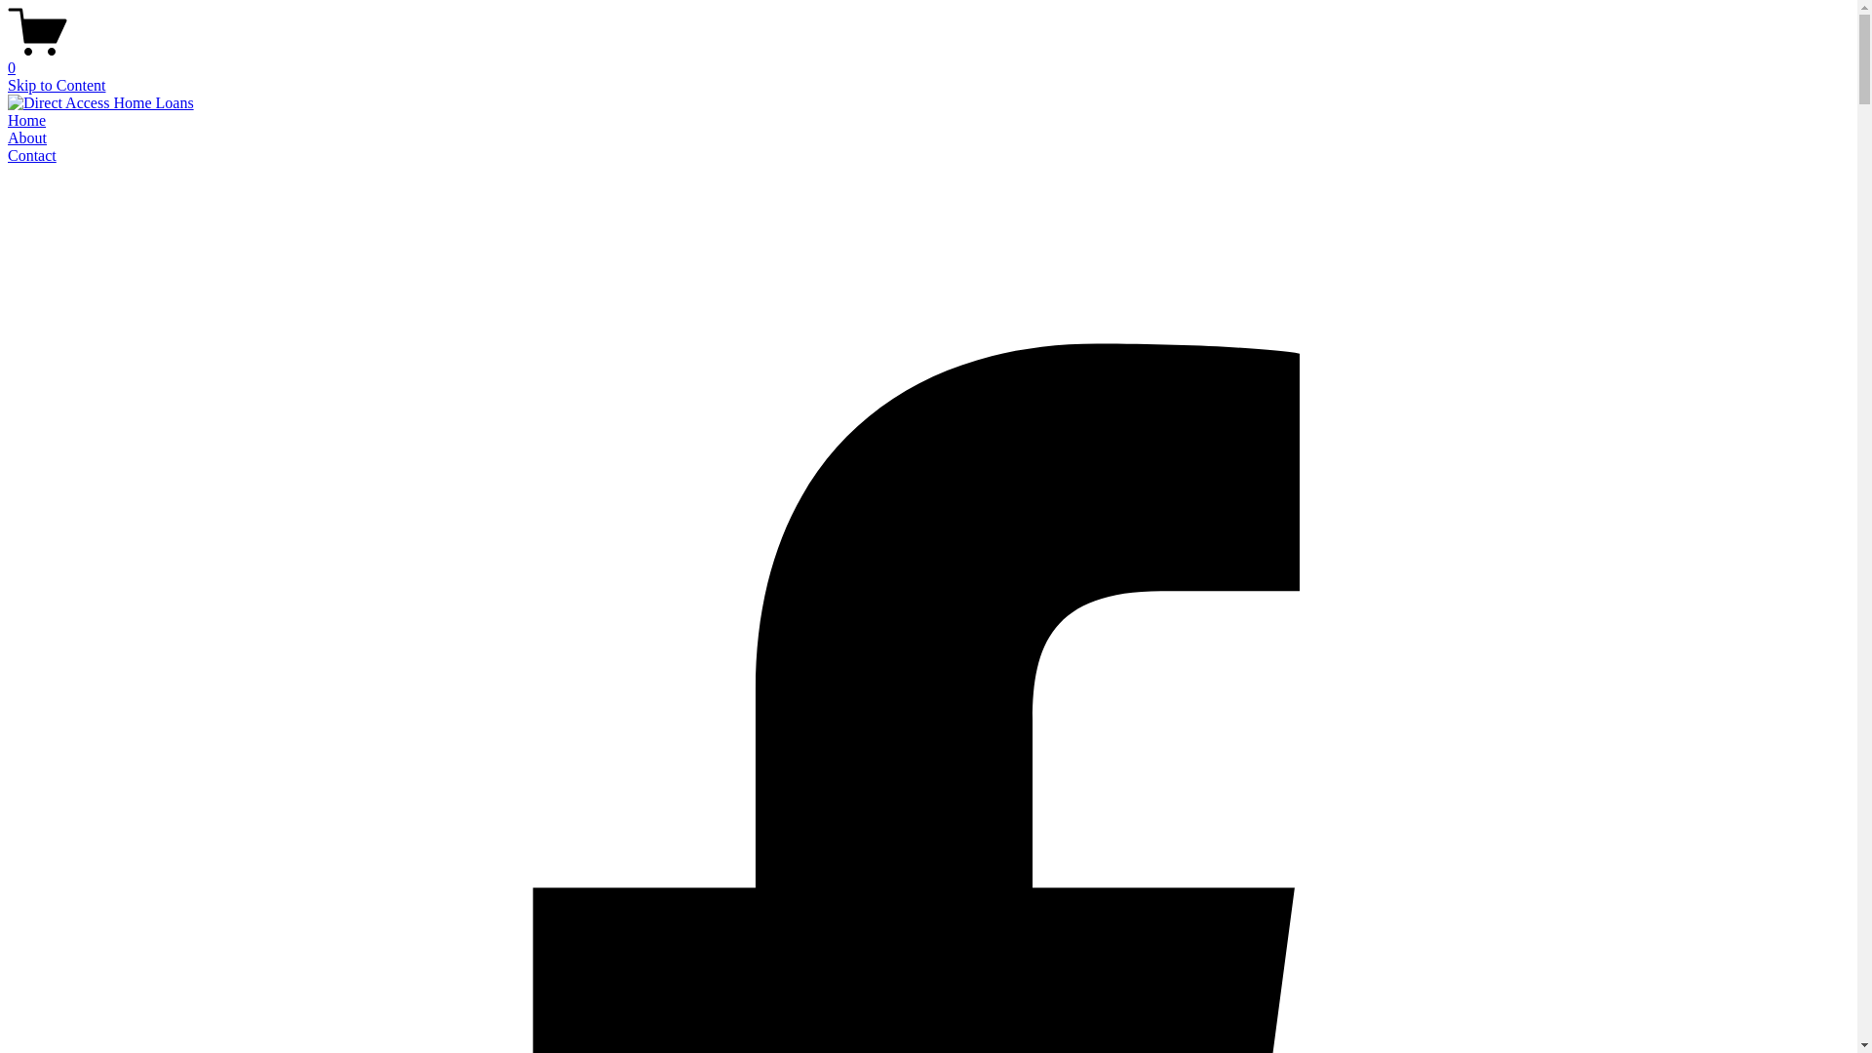  Describe the element at coordinates (928, 59) in the screenshot. I see `0` at that location.